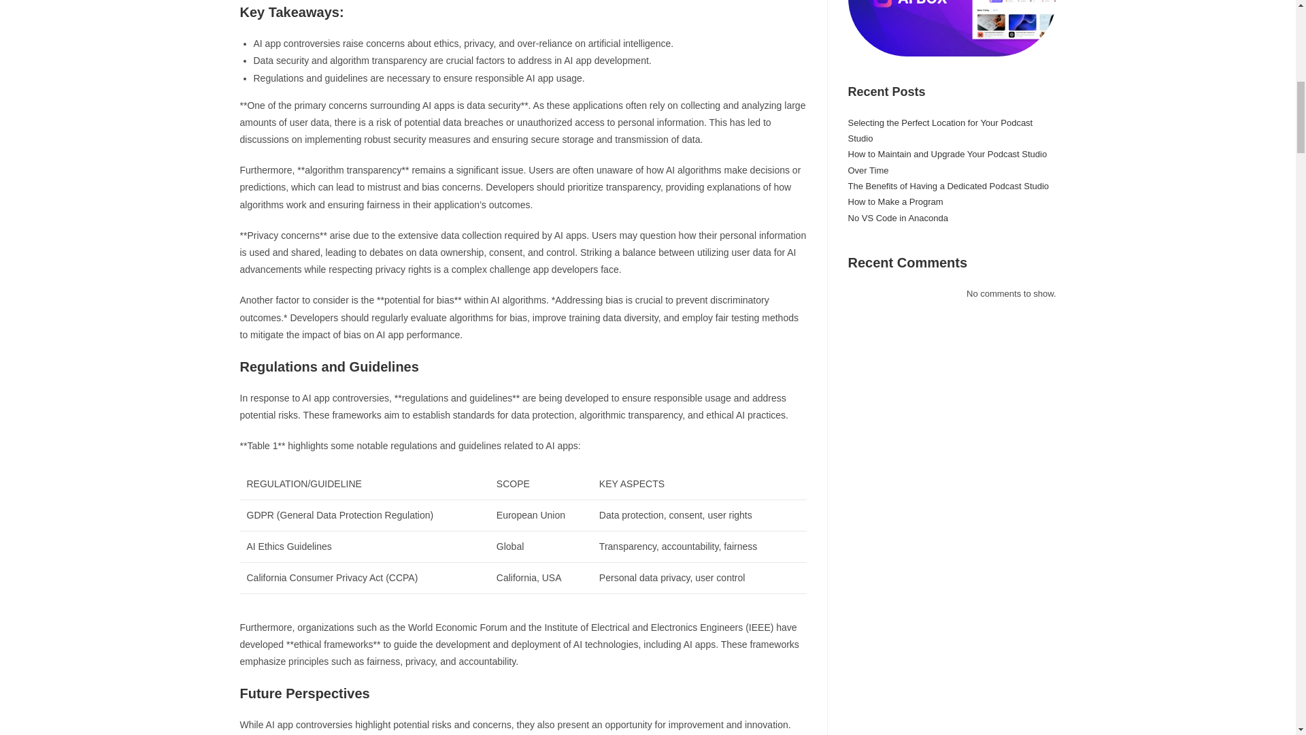 This screenshot has height=735, width=1306. Describe the element at coordinates (895, 201) in the screenshot. I see `How to Make a Program` at that location.